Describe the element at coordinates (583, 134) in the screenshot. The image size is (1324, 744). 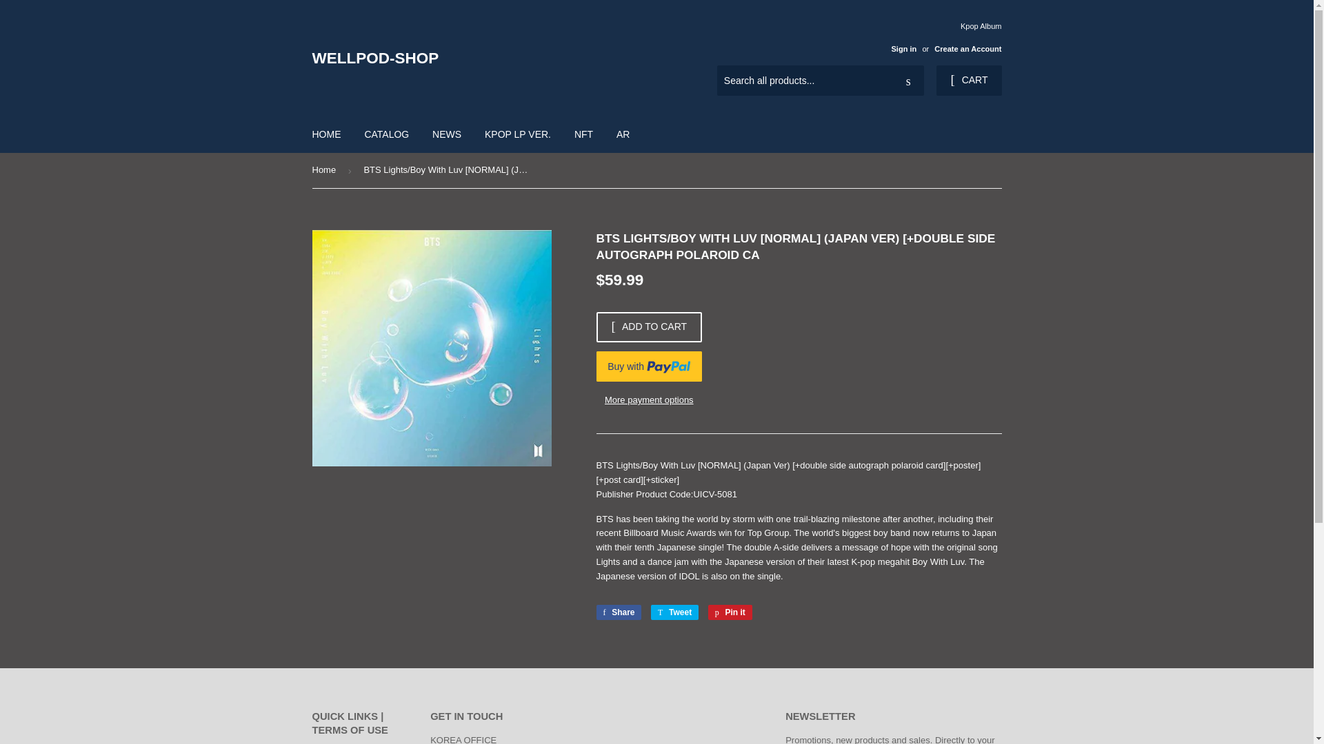
I see `Sign in` at that location.